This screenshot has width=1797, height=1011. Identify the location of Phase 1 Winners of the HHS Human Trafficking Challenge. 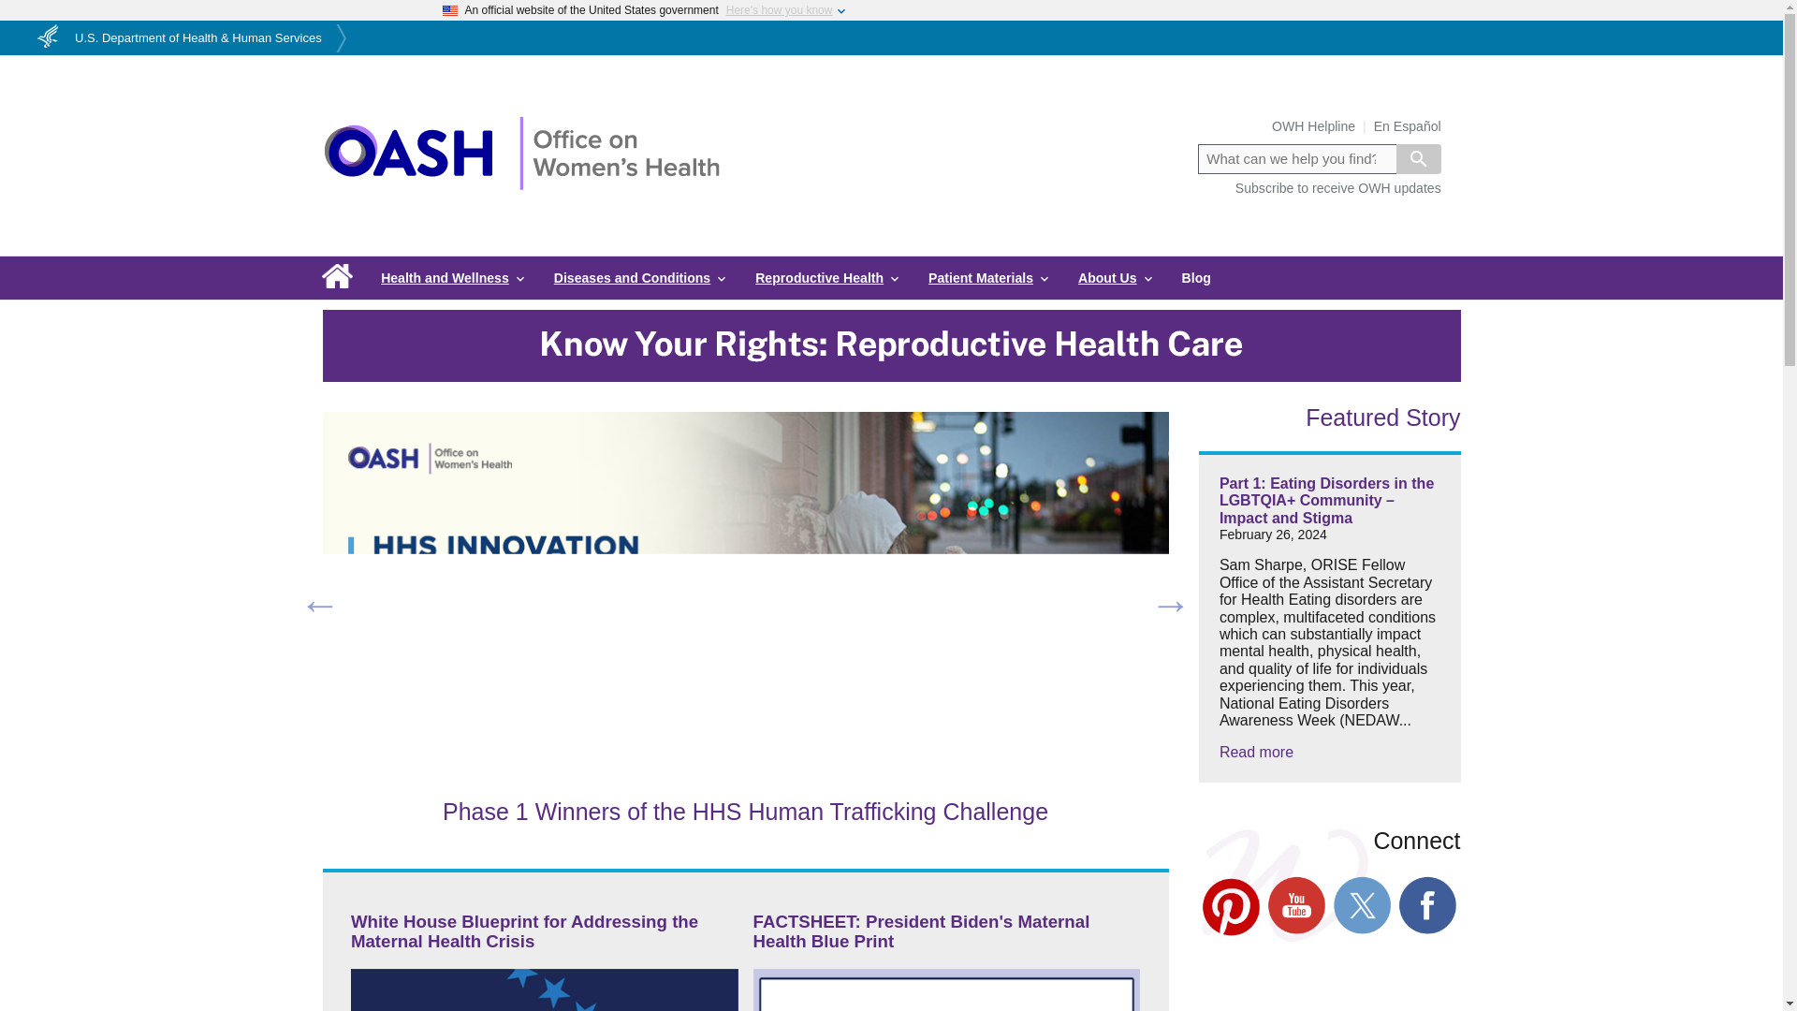
(745, 812).